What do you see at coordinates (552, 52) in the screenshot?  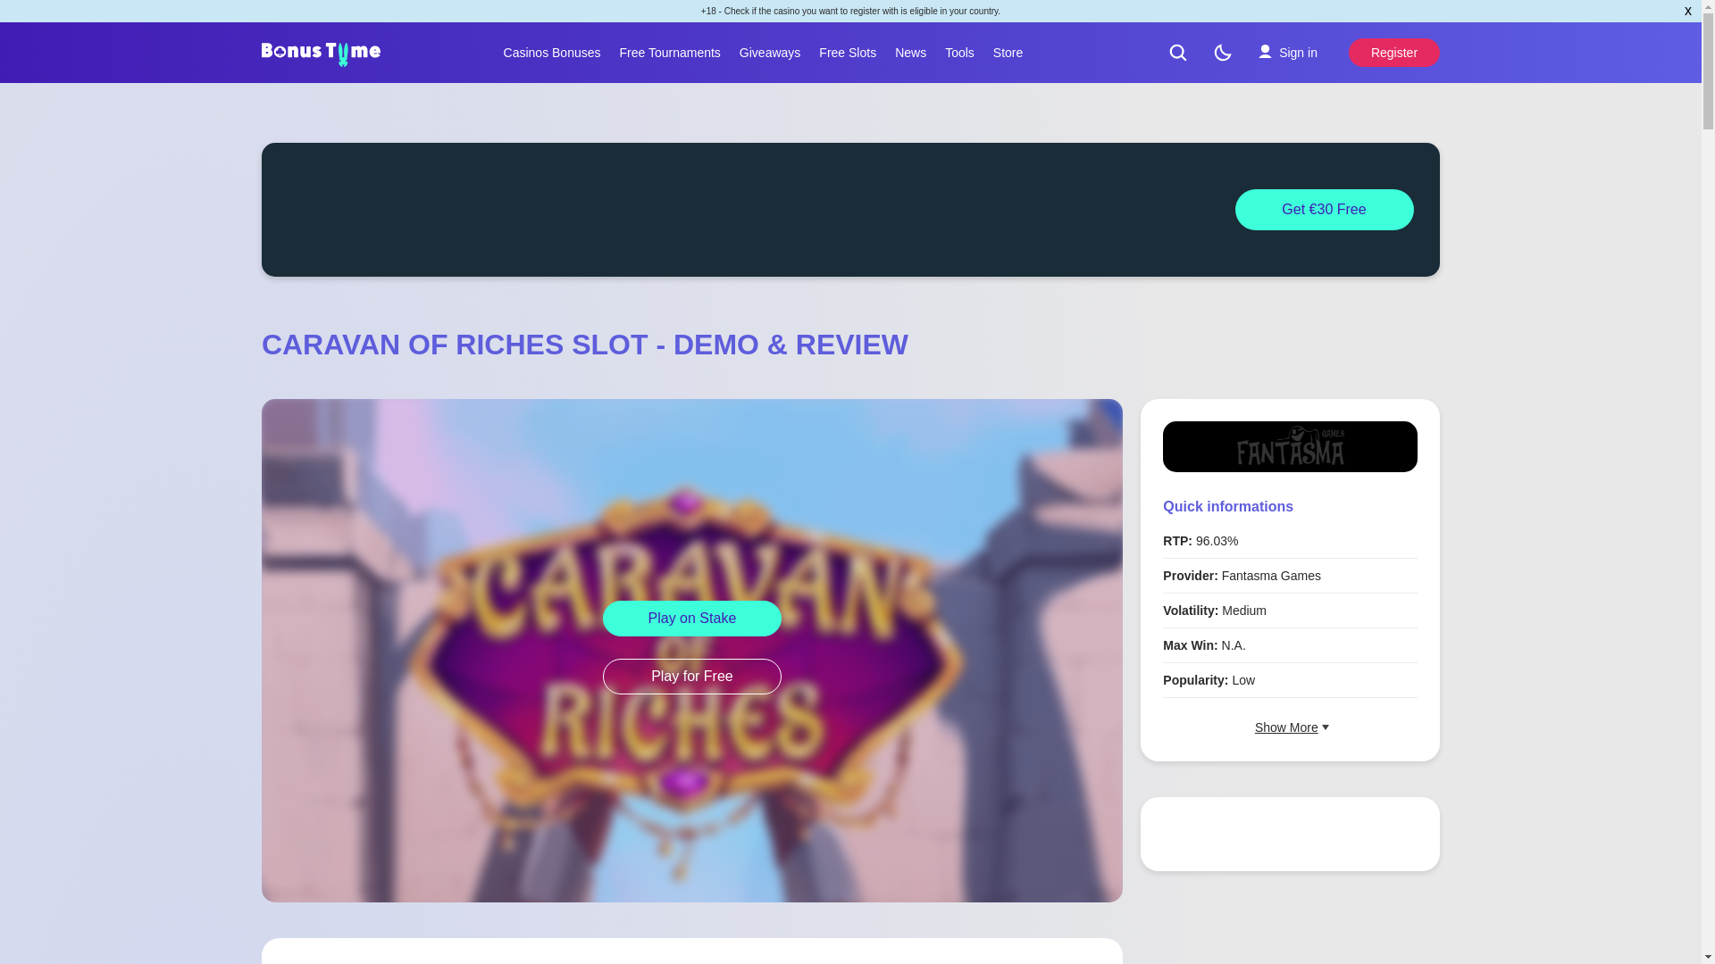 I see `Casinos Bonuses` at bounding box center [552, 52].